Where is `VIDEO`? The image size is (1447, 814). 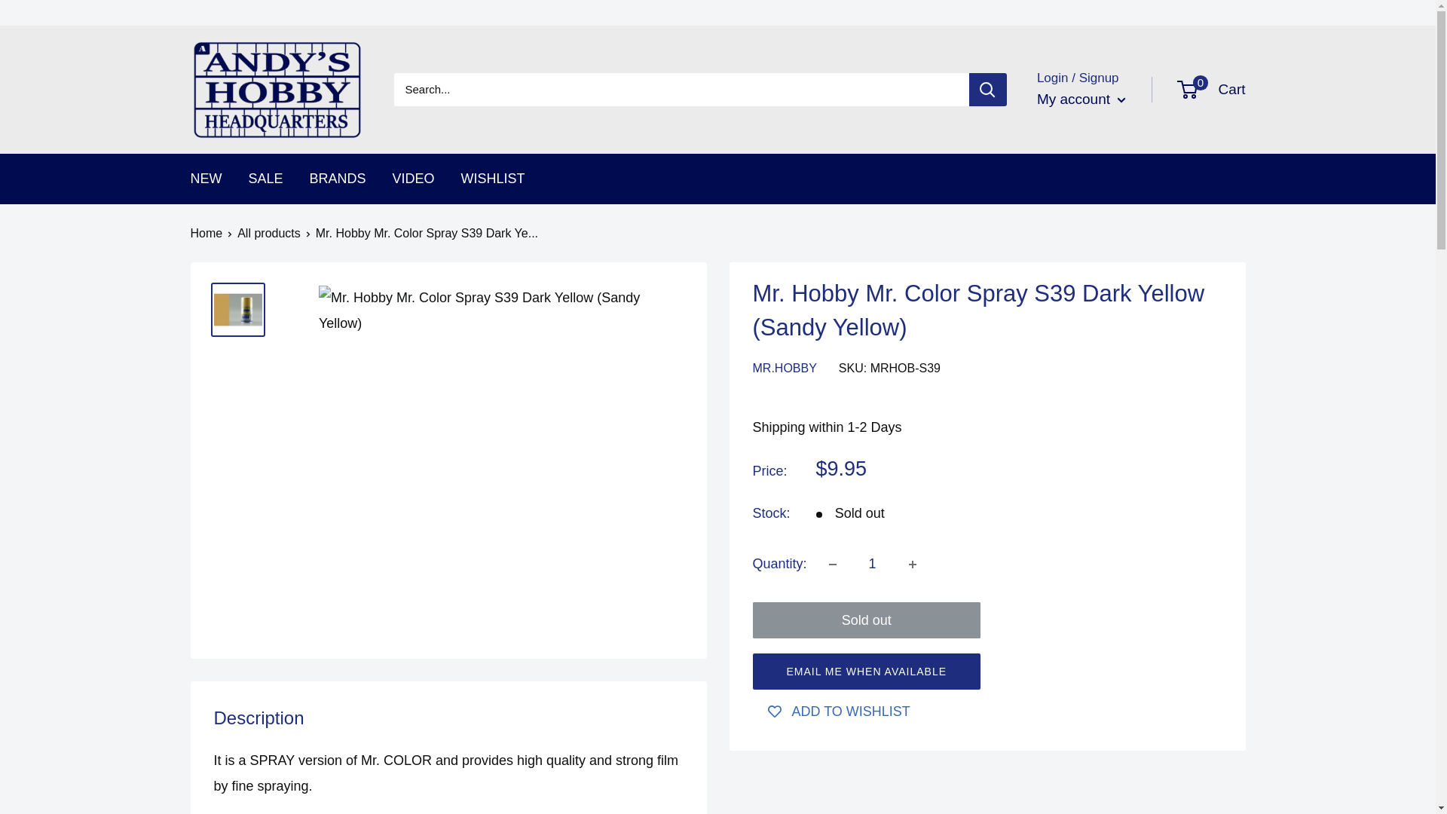 VIDEO is located at coordinates (413, 179).